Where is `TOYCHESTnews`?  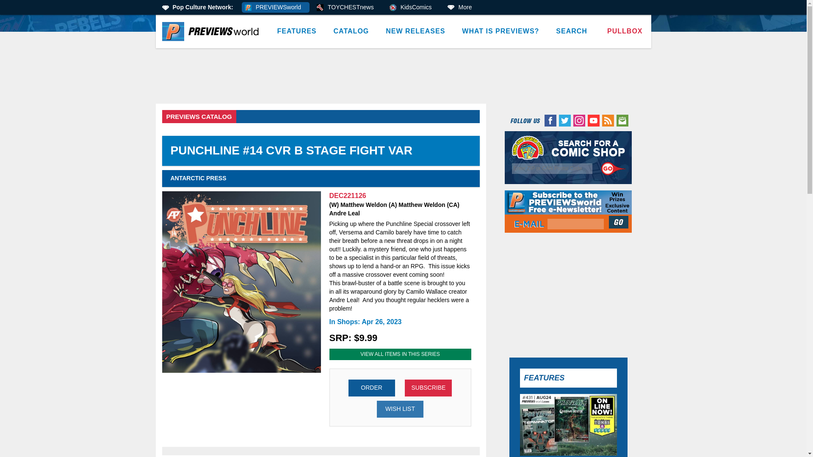 TOYCHESTnews is located at coordinates (348, 8).